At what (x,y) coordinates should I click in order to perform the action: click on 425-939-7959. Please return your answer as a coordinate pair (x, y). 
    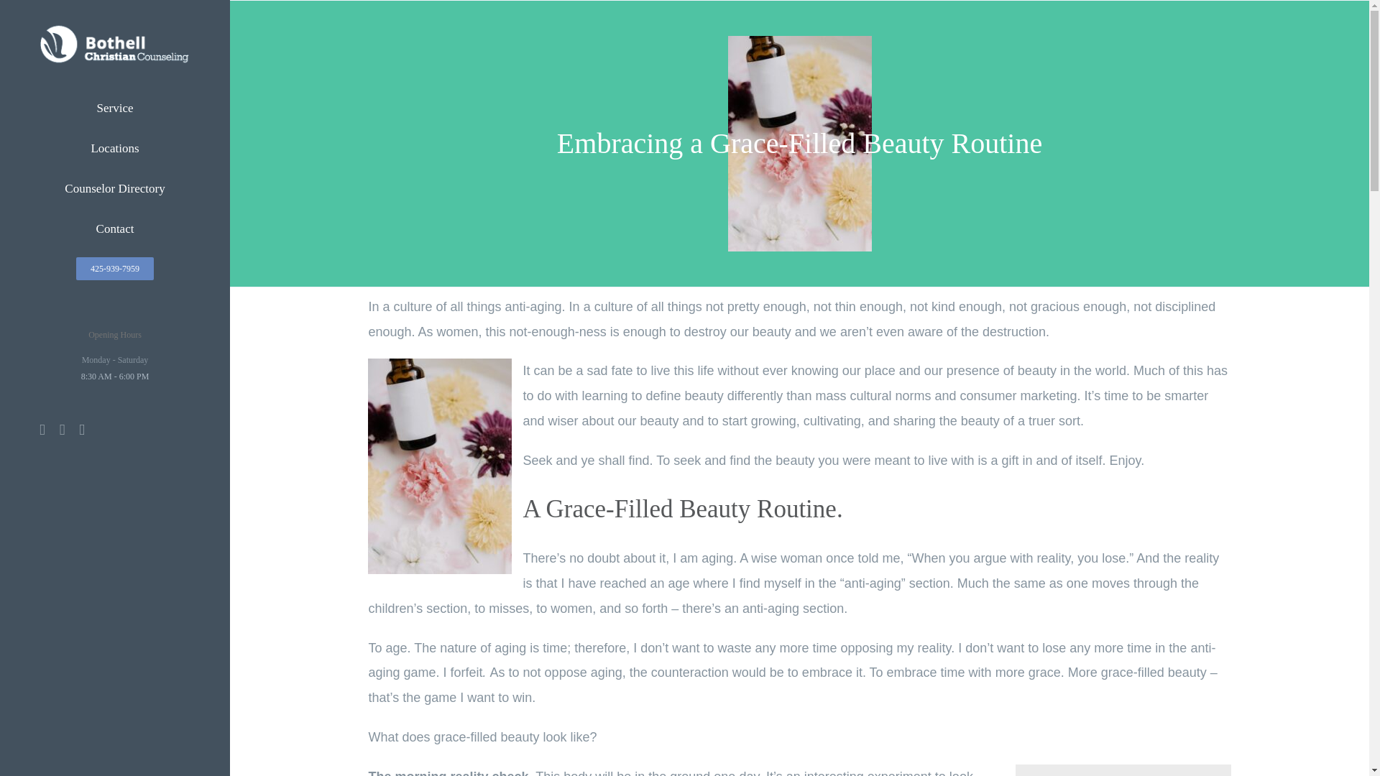
    Looking at the image, I should click on (115, 269).